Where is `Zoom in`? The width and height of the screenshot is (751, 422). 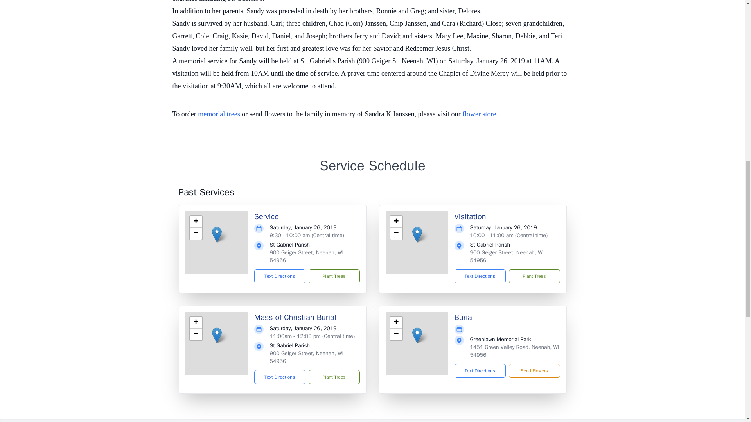 Zoom in is located at coordinates (196, 222).